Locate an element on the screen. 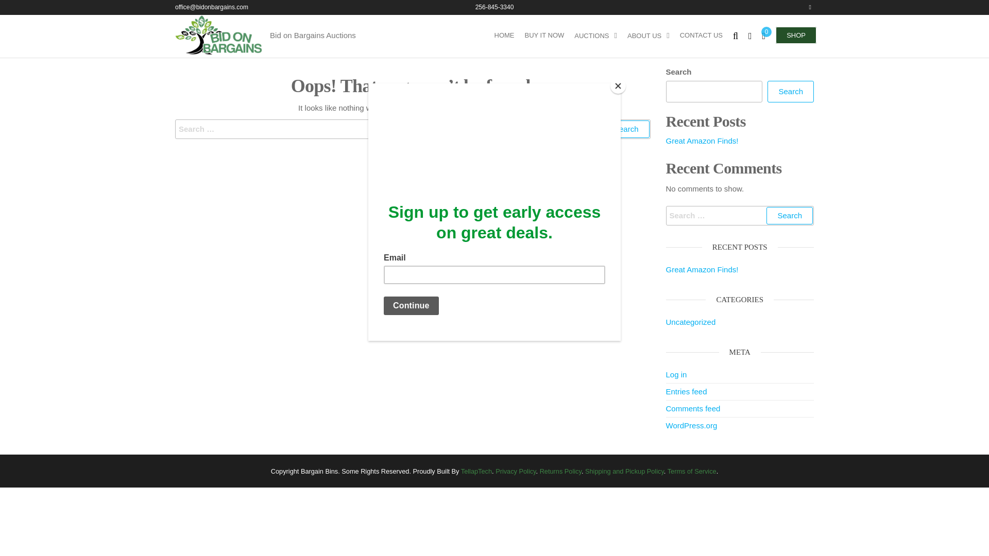 The width and height of the screenshot is (989, 556). Search is located at coordinates (626, 129).